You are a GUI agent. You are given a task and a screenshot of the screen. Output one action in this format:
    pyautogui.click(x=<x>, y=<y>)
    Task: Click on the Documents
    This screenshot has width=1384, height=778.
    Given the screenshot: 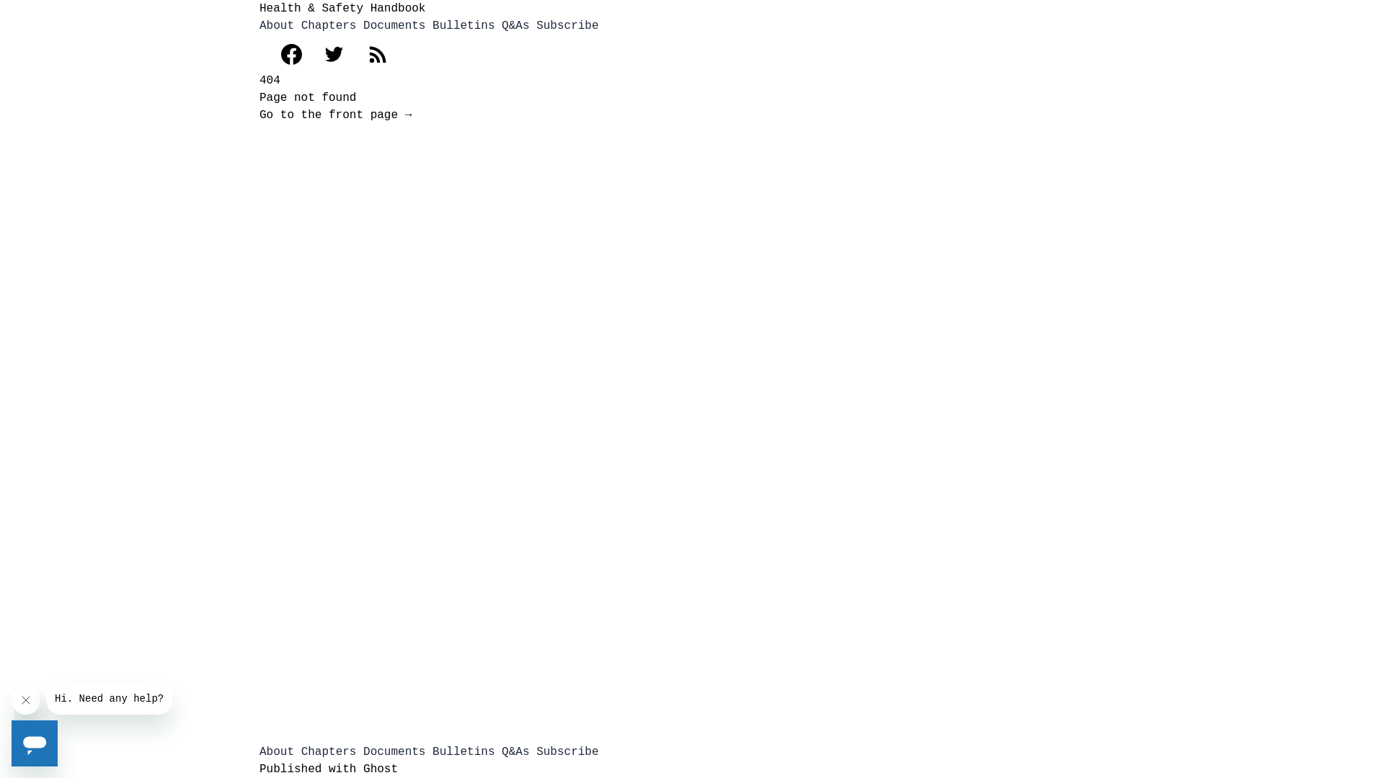 What is the action you would take?
    pyautogui.click(x=394, y=26)
    